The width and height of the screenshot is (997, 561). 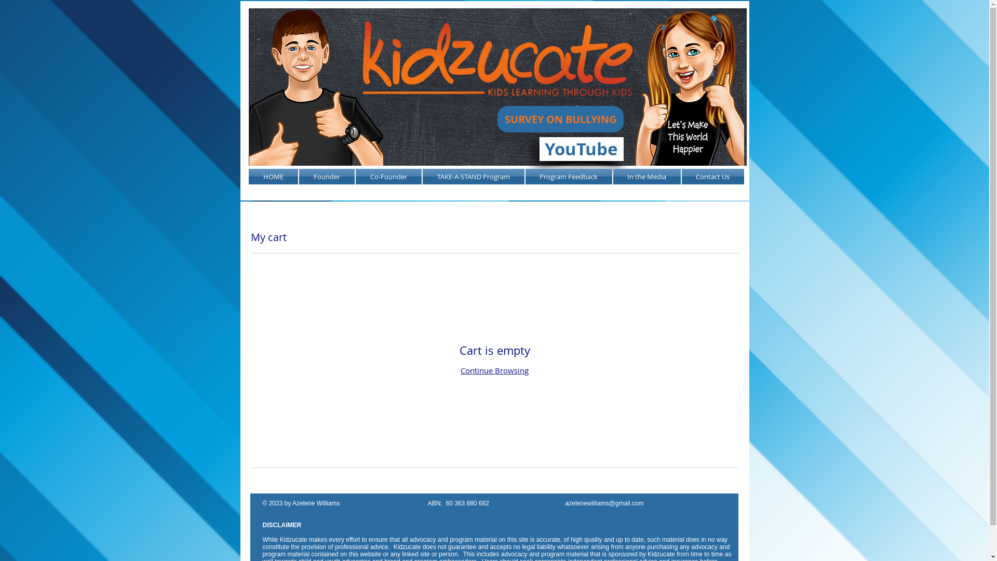 What do you see at coordinates (647, 177) in the screenshot?
I see `In the Media` at bounding box center [647, 177].